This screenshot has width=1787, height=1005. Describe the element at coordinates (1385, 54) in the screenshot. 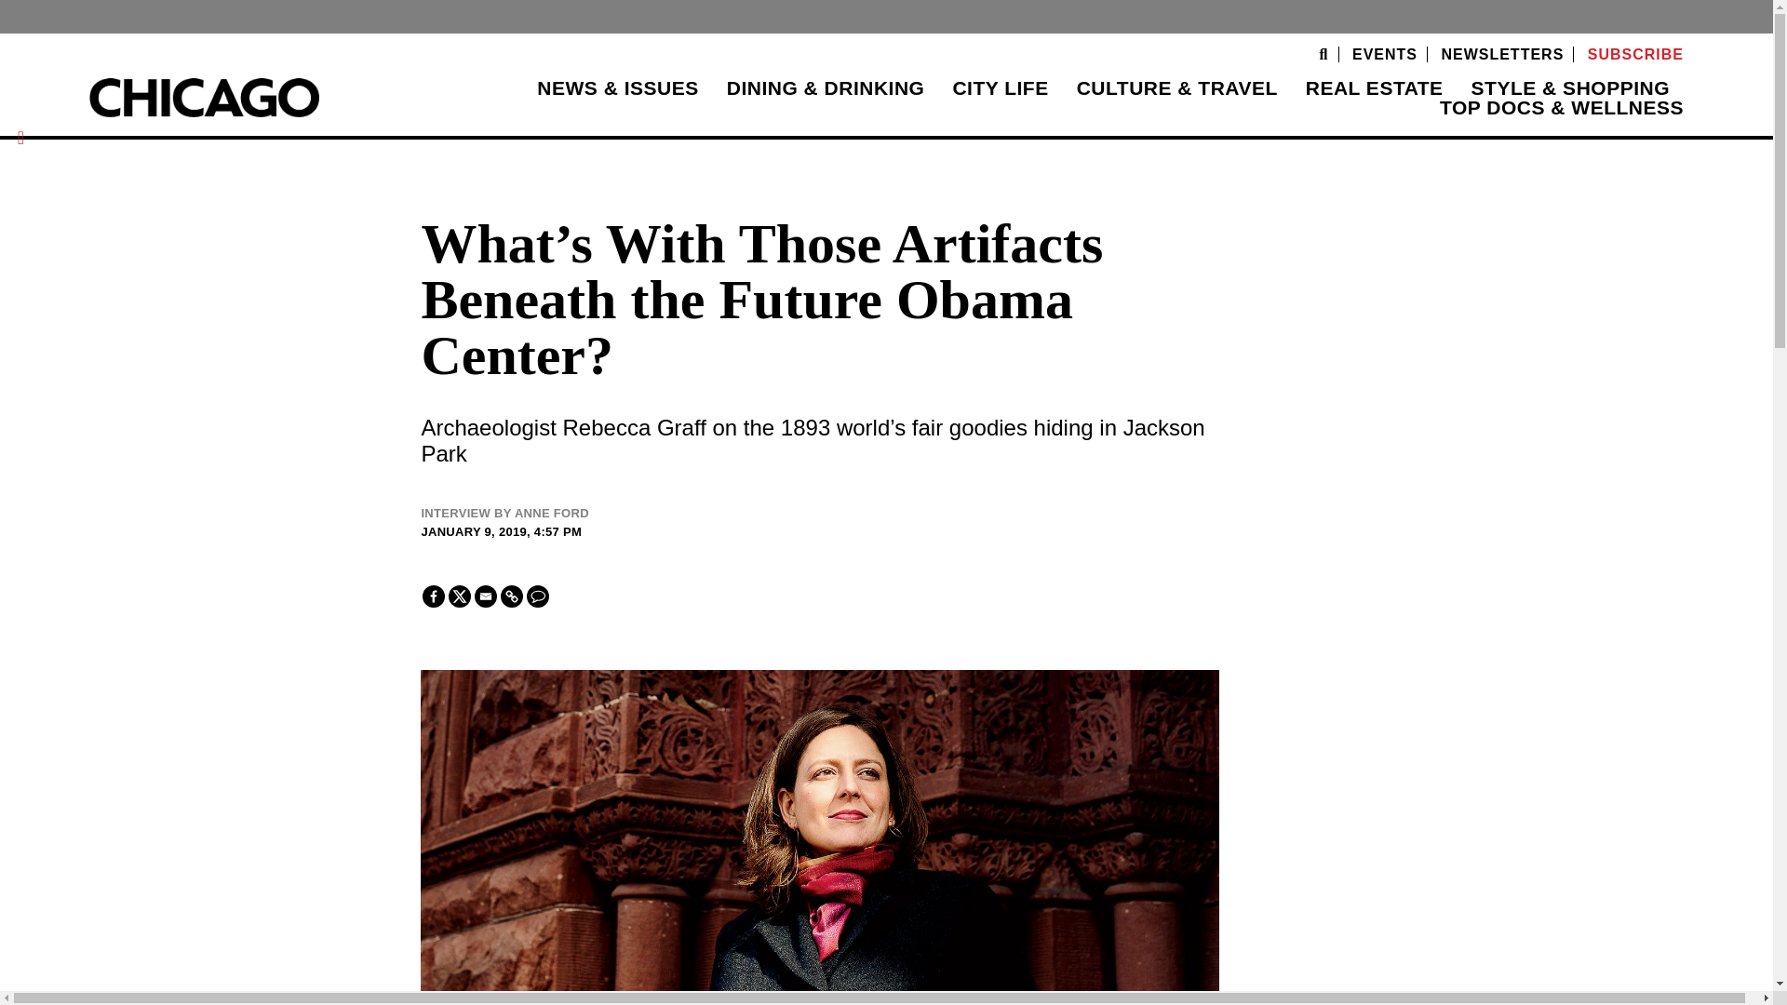

I see `EVENTS` at that location.